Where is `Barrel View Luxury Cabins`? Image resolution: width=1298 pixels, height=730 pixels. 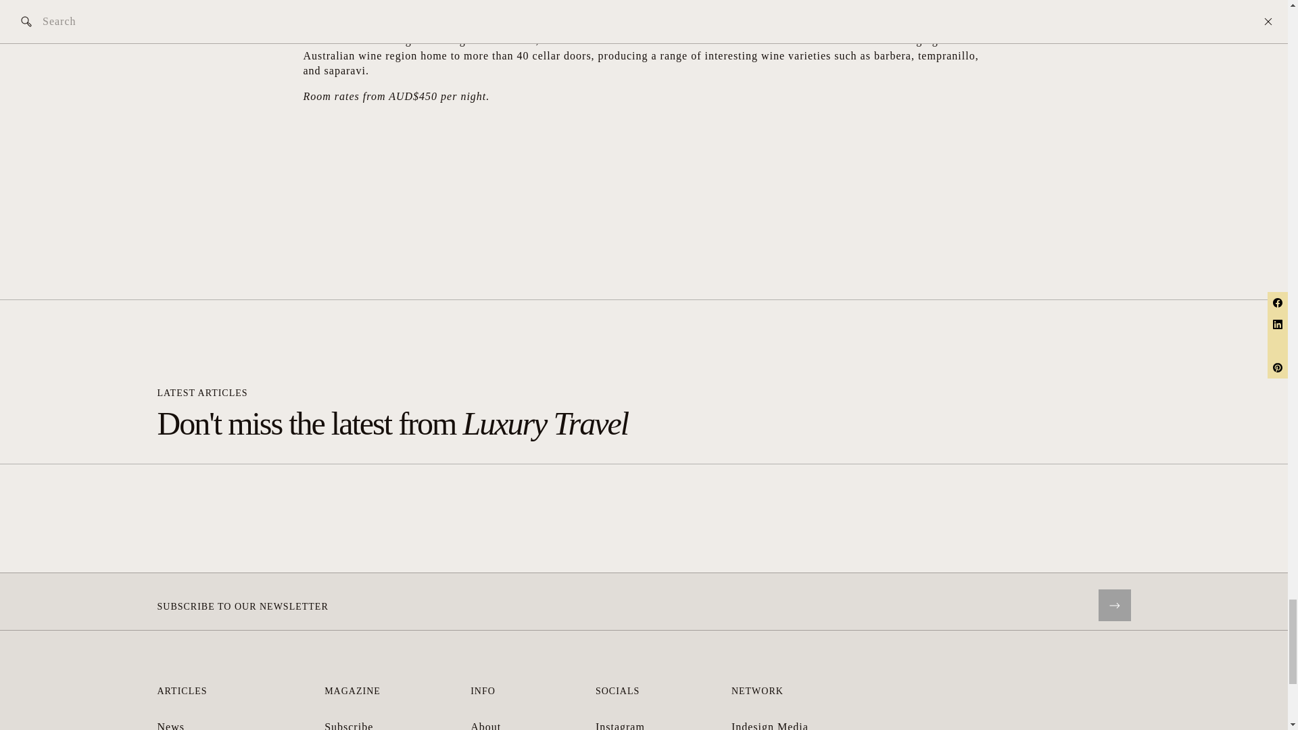
Barrel View Luxury Cabins is located at coordinates (477, 9).